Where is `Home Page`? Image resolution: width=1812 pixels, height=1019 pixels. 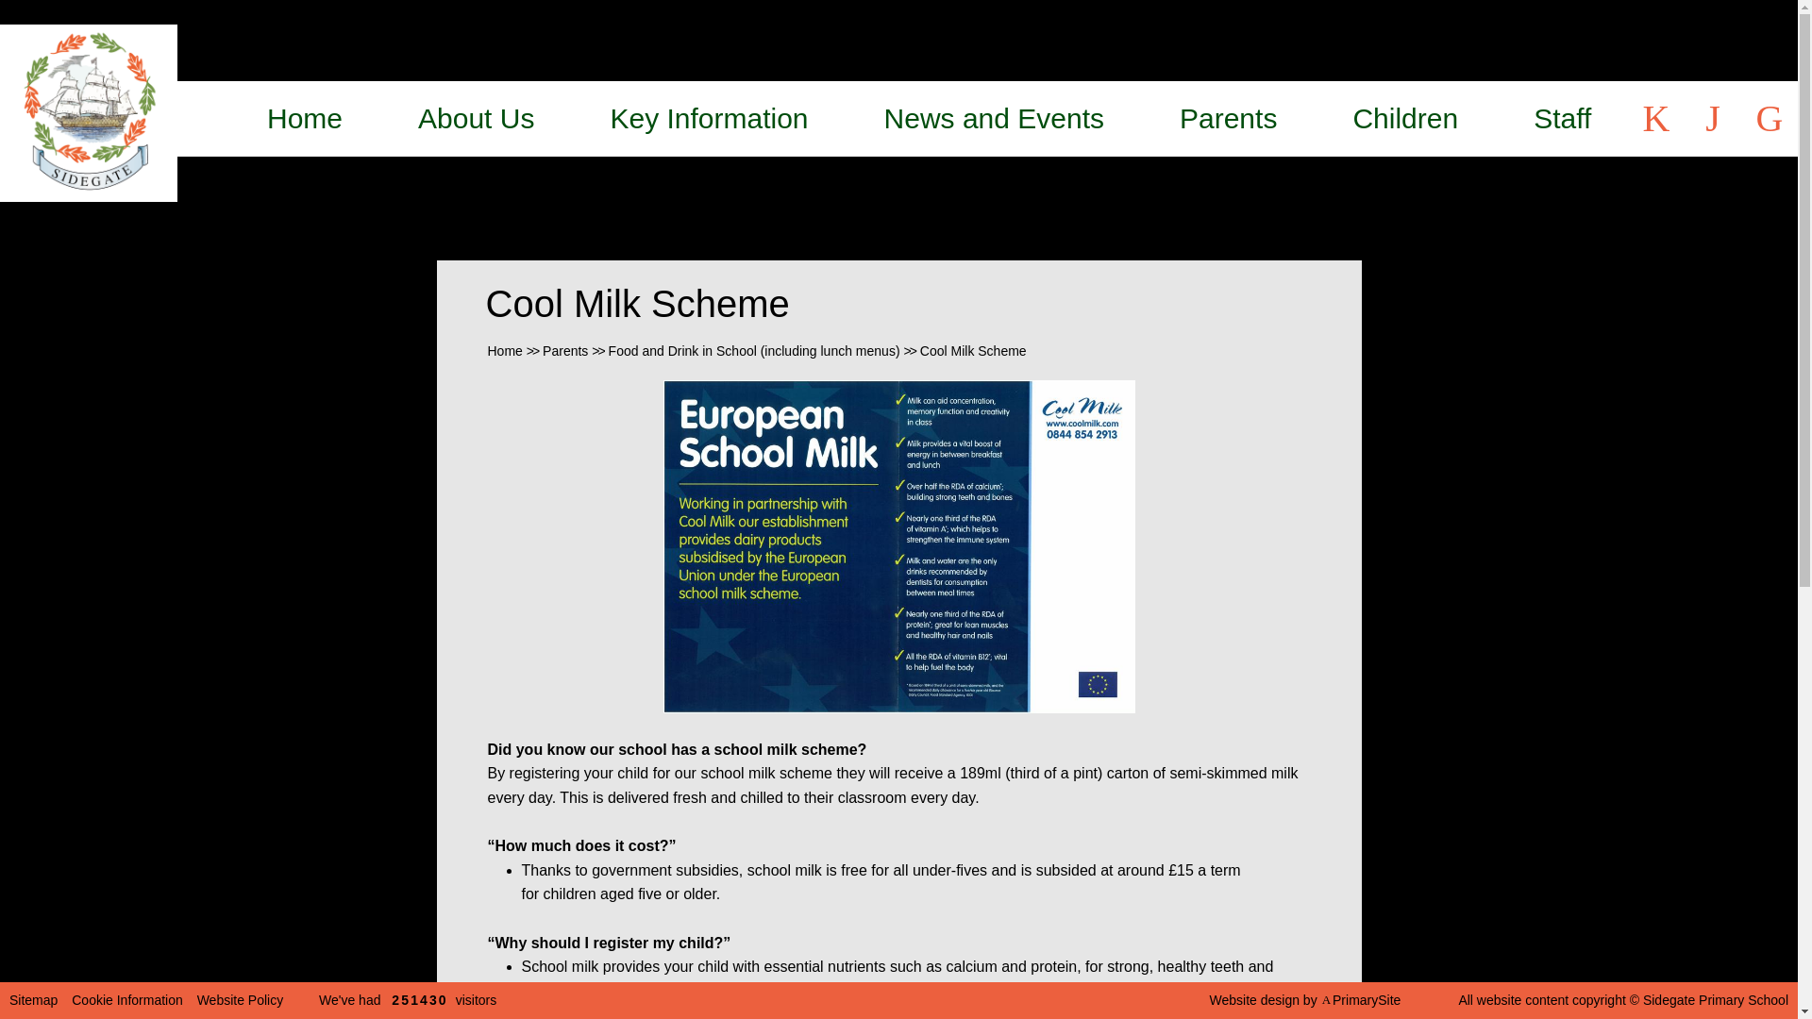 Home Page is located at coordinates (89, 112).